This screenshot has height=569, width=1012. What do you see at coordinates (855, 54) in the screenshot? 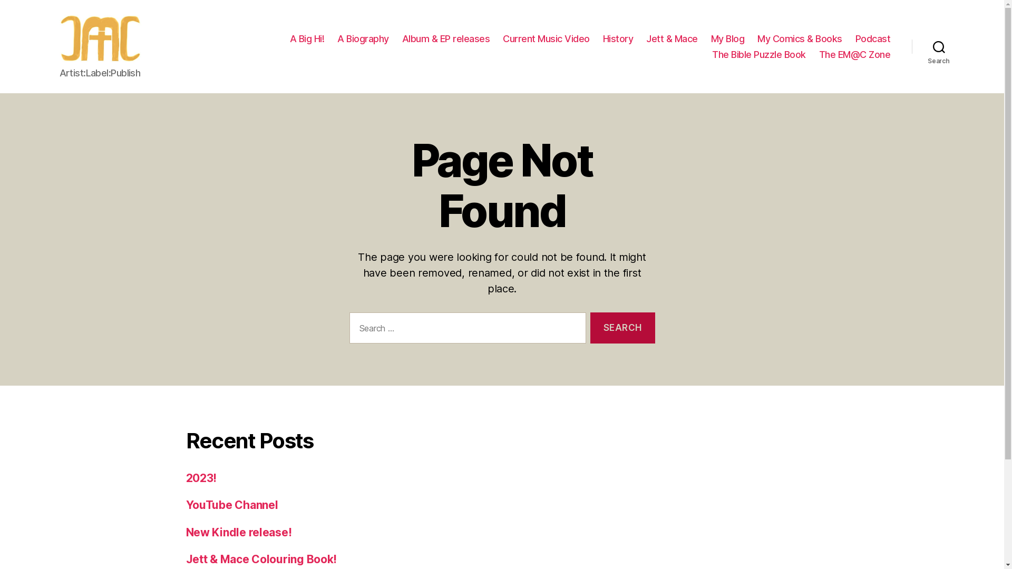
I see `The EM@C Zone` at bounding box center [855, 54].